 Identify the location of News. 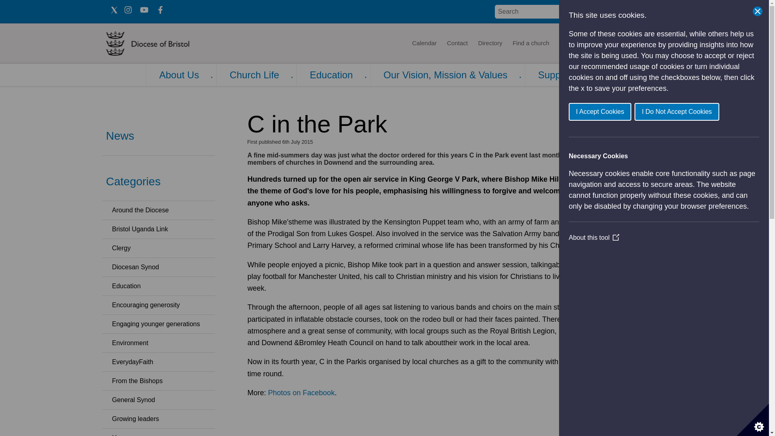
(567, 44).